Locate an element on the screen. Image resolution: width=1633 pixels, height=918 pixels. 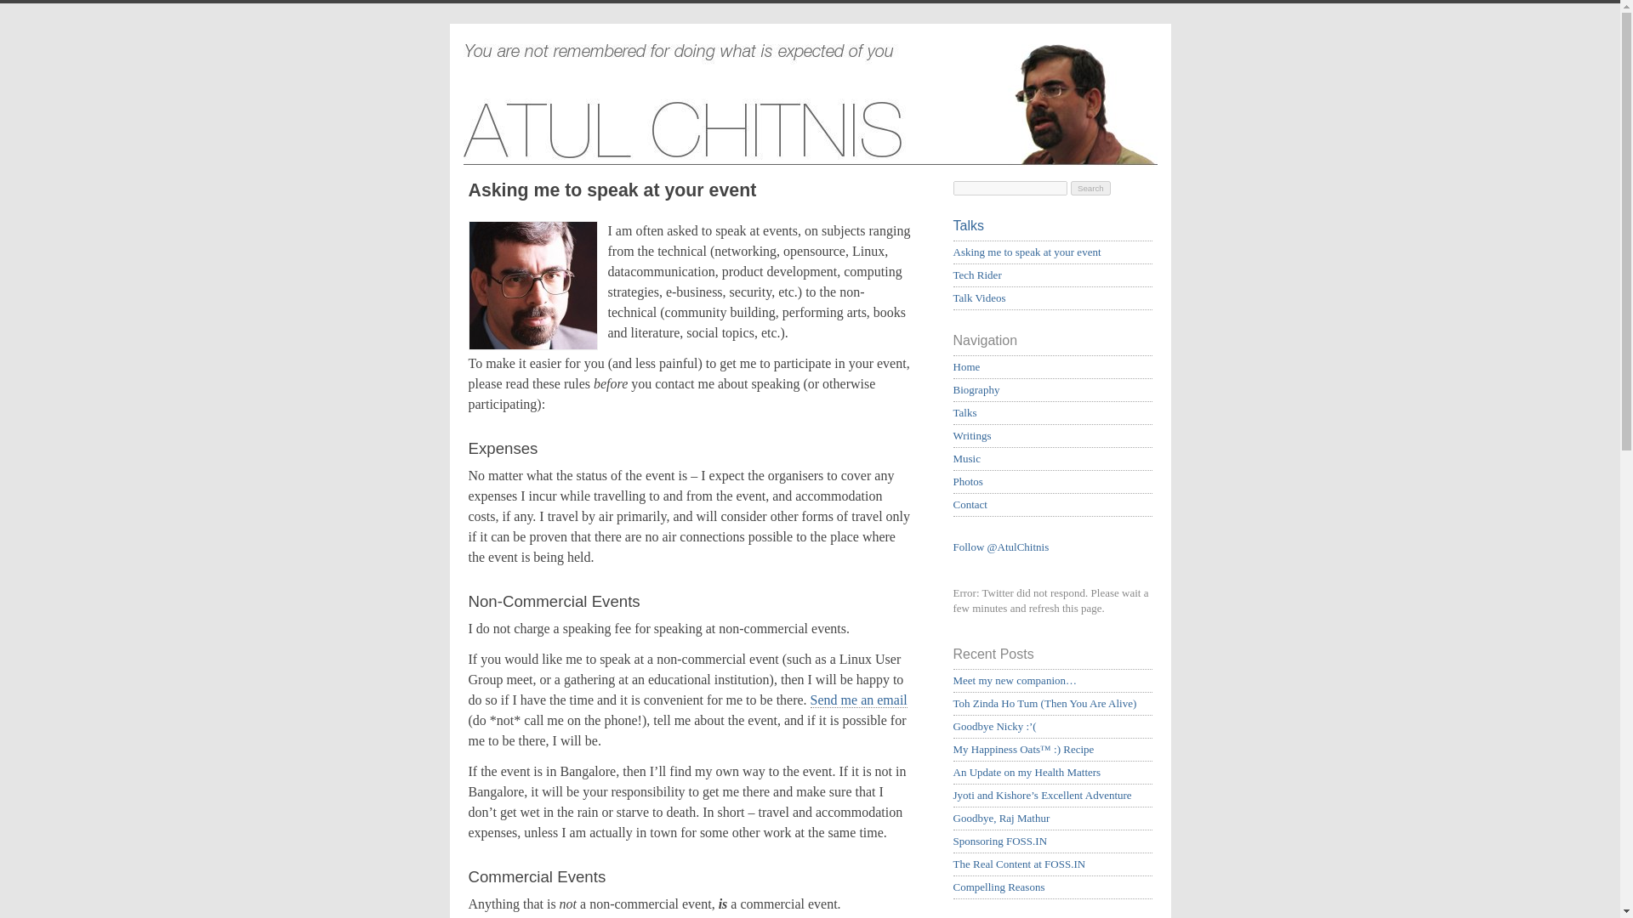
An Update on my Health Matters is located at coordinates (1026, 772).